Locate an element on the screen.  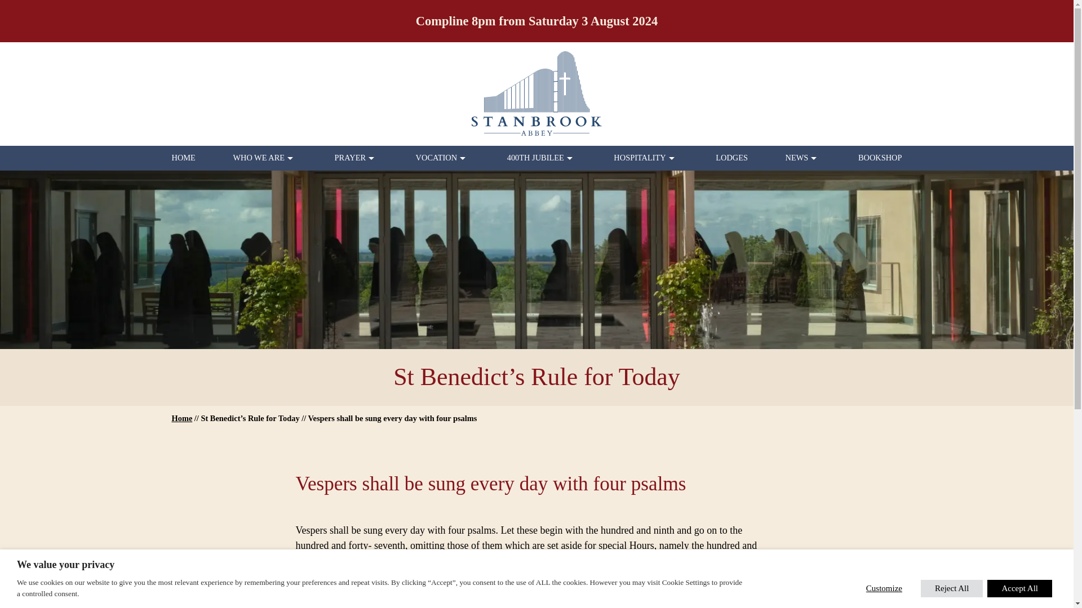
WHO WE ARE is located at coordinates (258, 158).